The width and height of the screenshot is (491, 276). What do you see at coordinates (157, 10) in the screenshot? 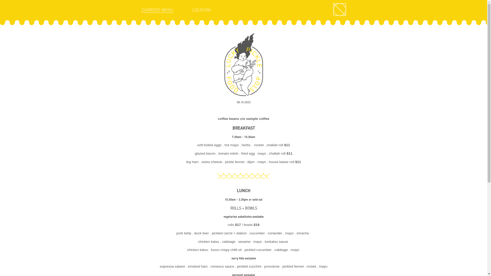
I see `CURRENT MENU` at bounding box center [157, 10].